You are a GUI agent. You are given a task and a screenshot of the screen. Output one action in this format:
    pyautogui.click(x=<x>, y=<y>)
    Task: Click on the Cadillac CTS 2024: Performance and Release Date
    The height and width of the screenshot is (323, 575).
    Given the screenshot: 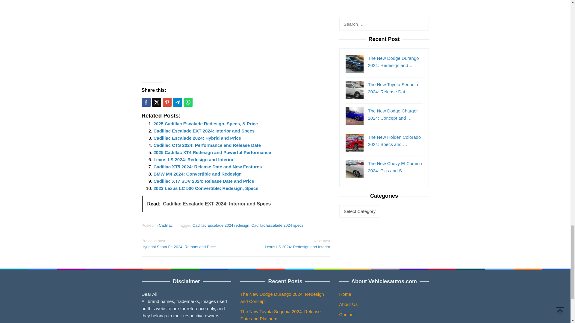 What is the action you would take?
    pyautogui.click(x=207, y=145)
    